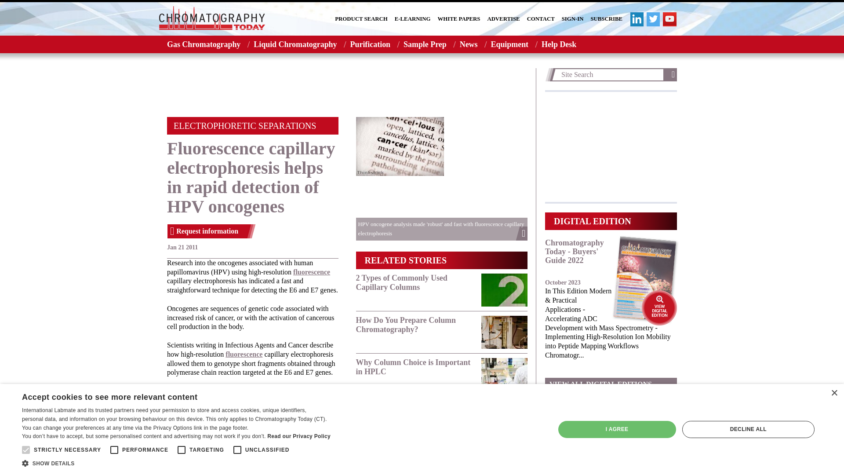  I want to click on Liquid Chromatography, so click(295, 44).